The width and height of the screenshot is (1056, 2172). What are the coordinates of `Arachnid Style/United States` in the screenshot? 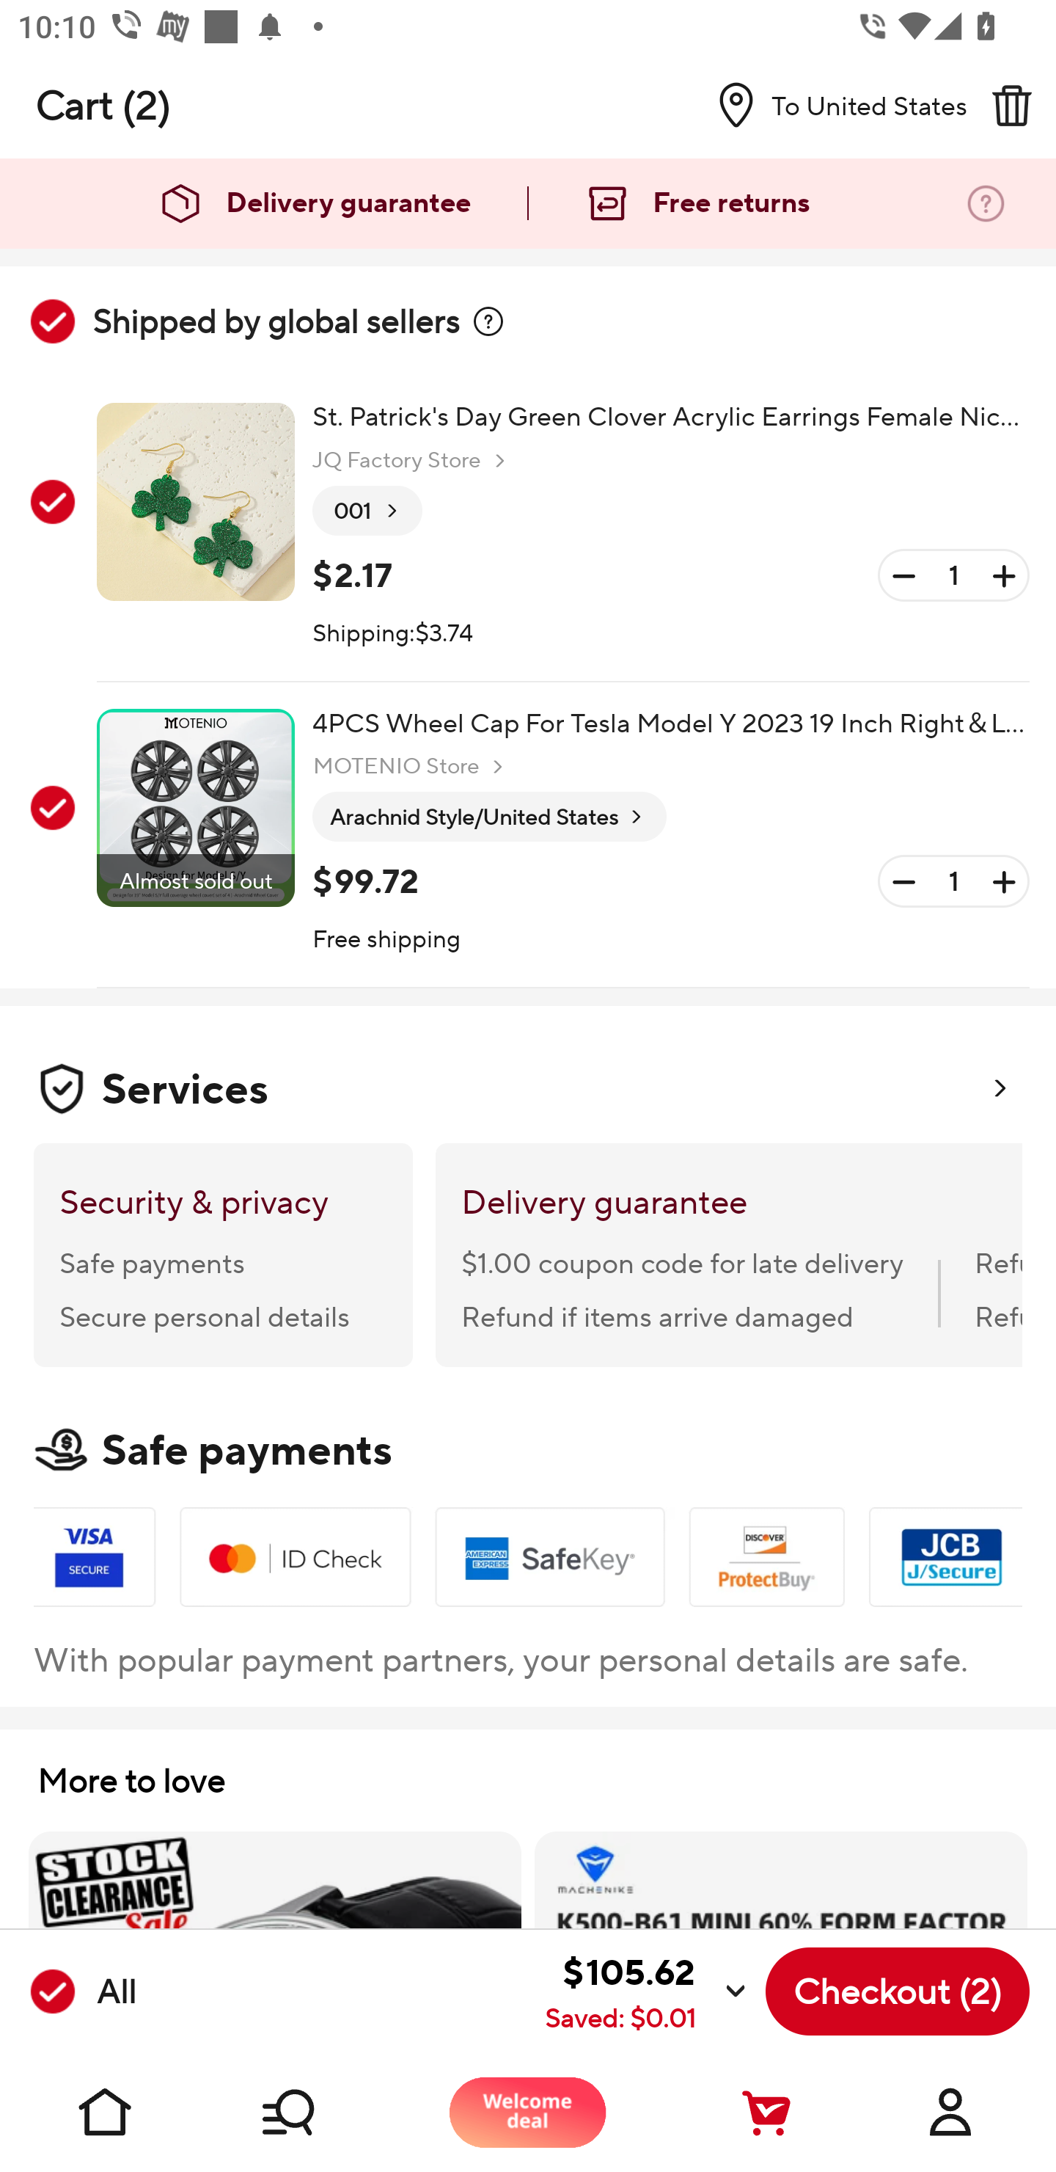 It's located at (489, 817).